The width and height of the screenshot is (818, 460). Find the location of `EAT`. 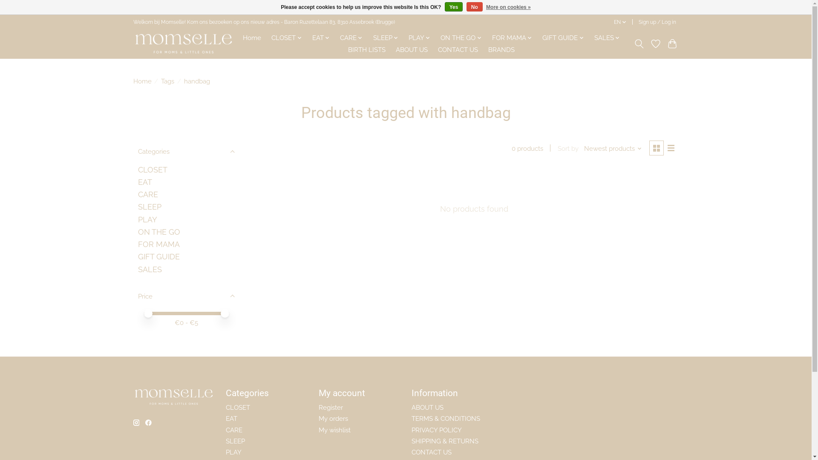

EAT is located at coordinates (232, 418).